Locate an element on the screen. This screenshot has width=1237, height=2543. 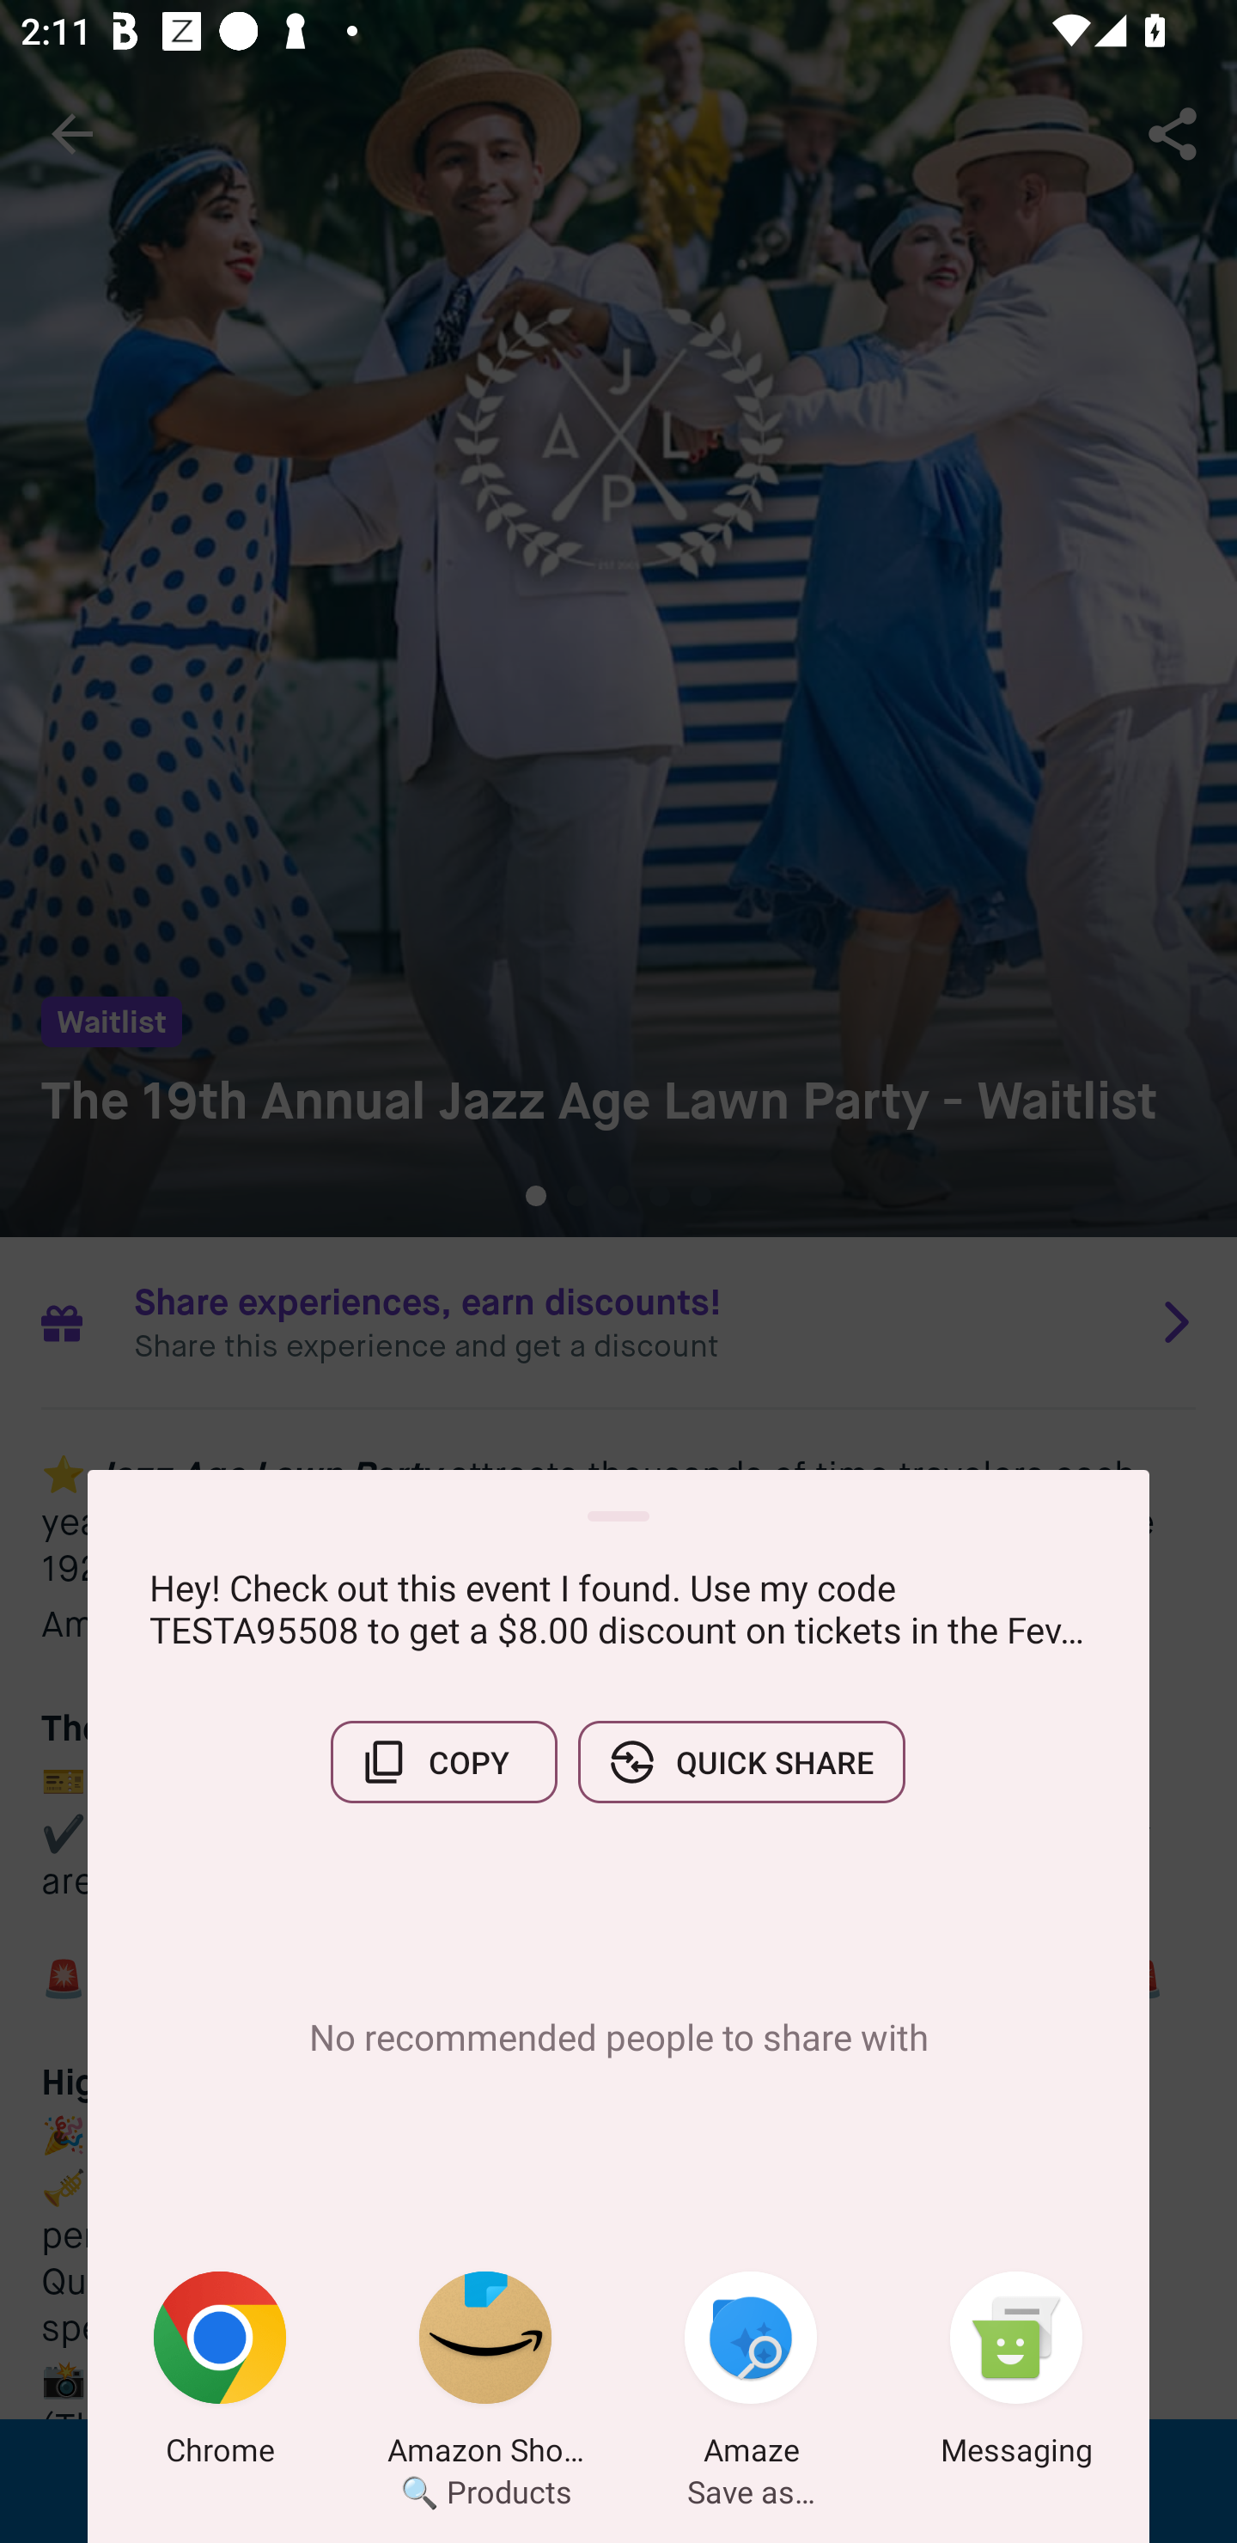
COPY is located at coordinates (443, 1762).